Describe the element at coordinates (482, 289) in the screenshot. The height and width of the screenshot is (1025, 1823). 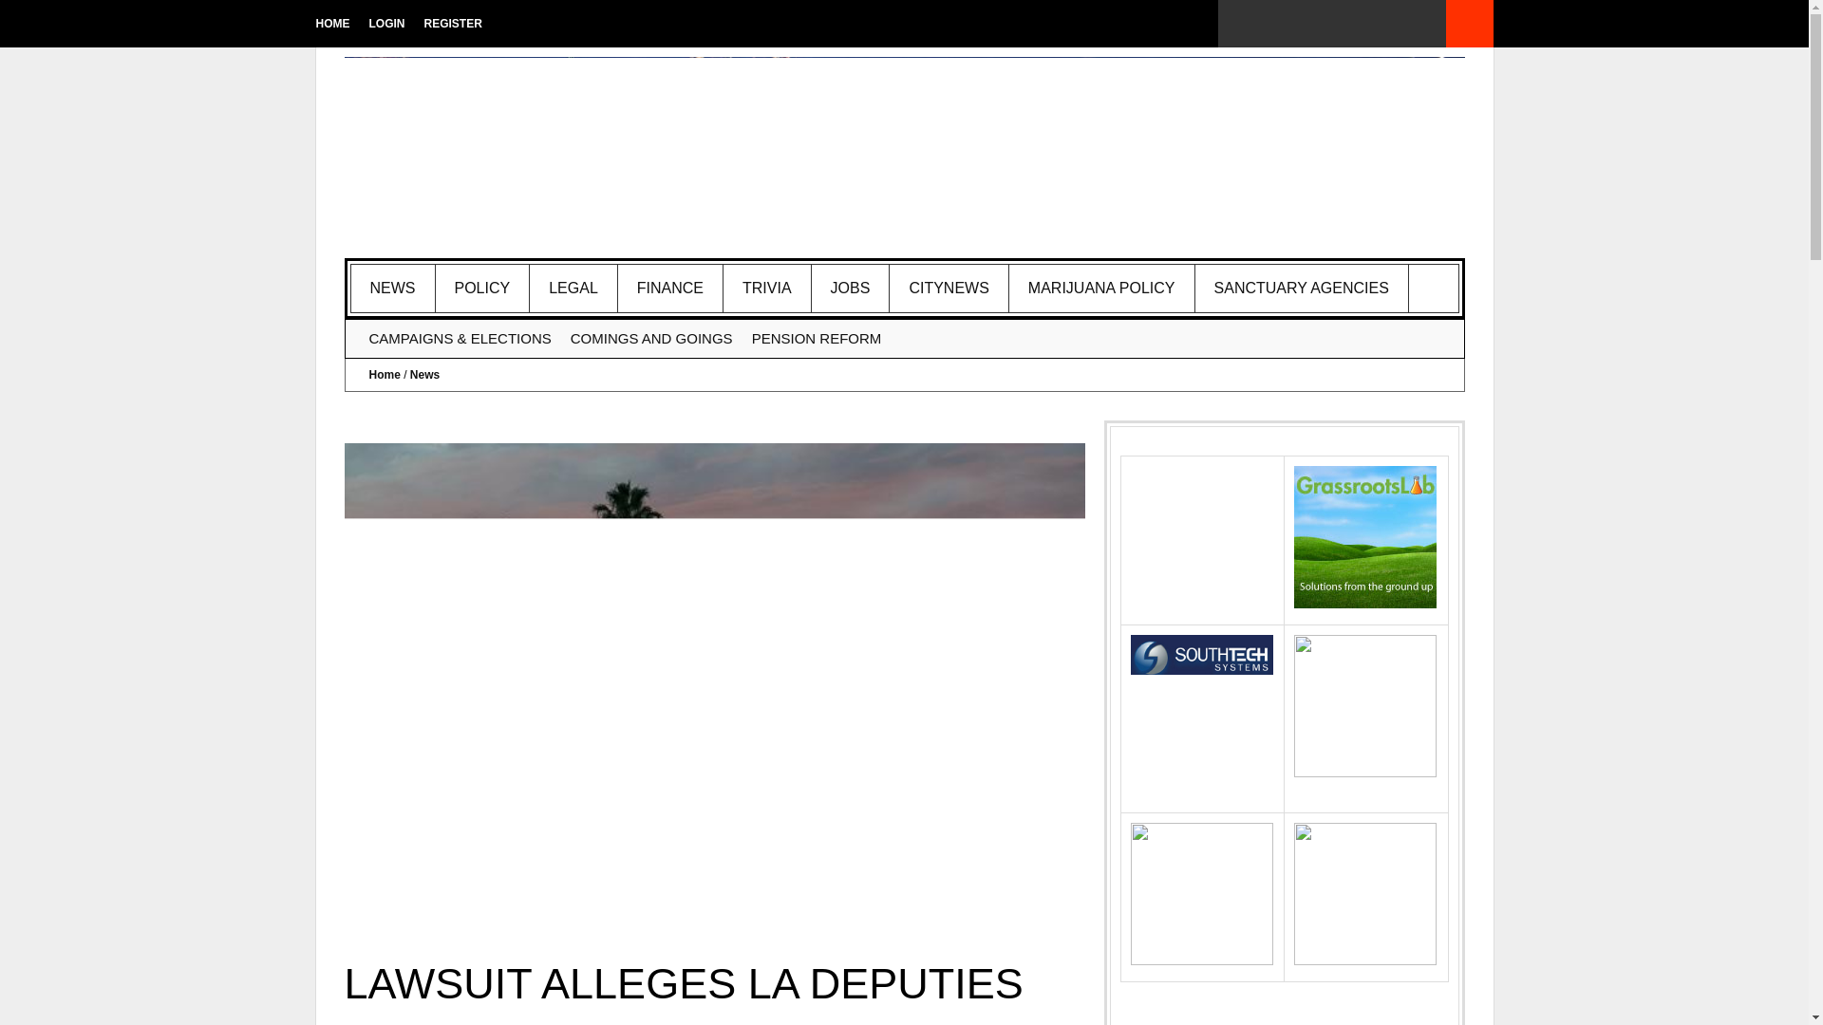
I see `POLICY` at that location.